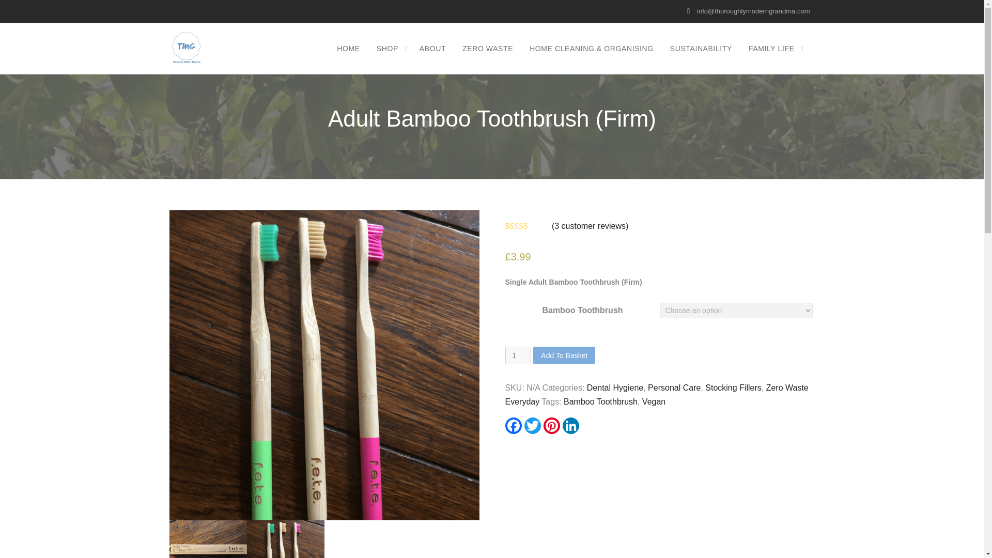 This screenshot has height=558, width=992. Describe the element at coordinates (518, 355) in the screenshot. I see `1` at that location.